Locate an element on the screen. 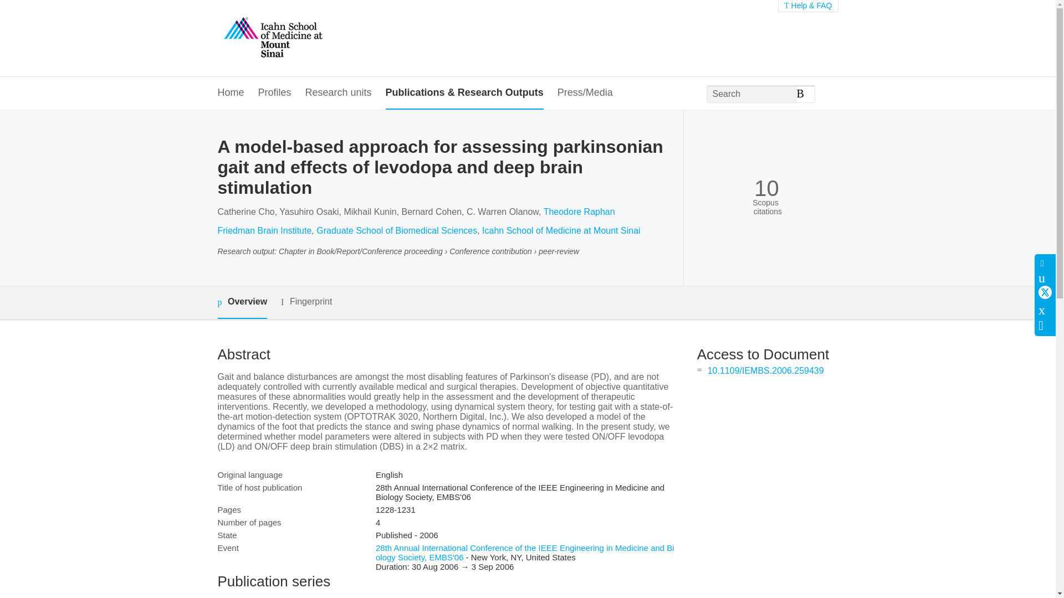  Research units is located at coordinates (338, 93).